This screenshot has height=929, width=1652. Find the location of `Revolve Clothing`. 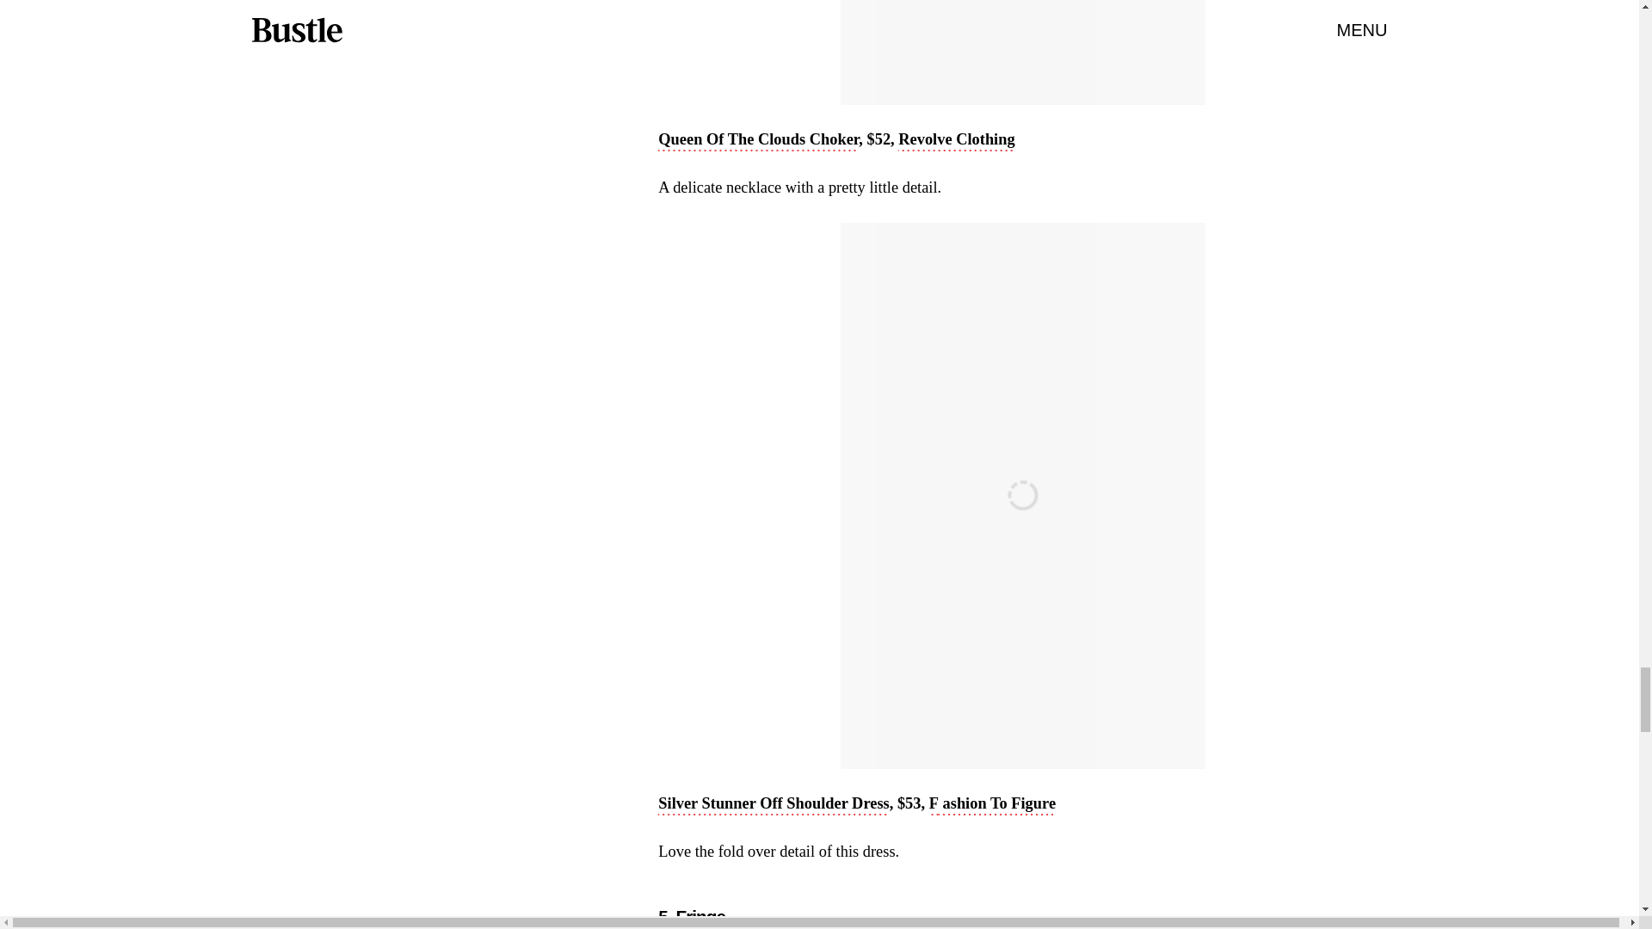

Revolve Clothing is located at coordinates (956, 141).